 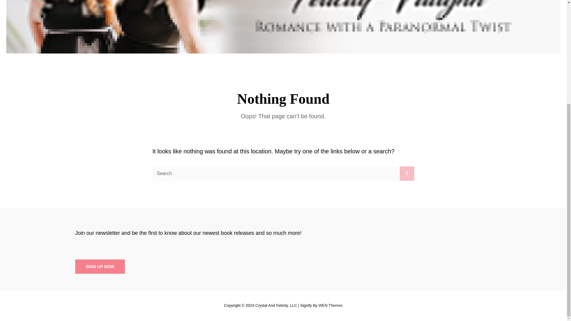 I want to click on WEN Themes, so click(x=331, y=305).